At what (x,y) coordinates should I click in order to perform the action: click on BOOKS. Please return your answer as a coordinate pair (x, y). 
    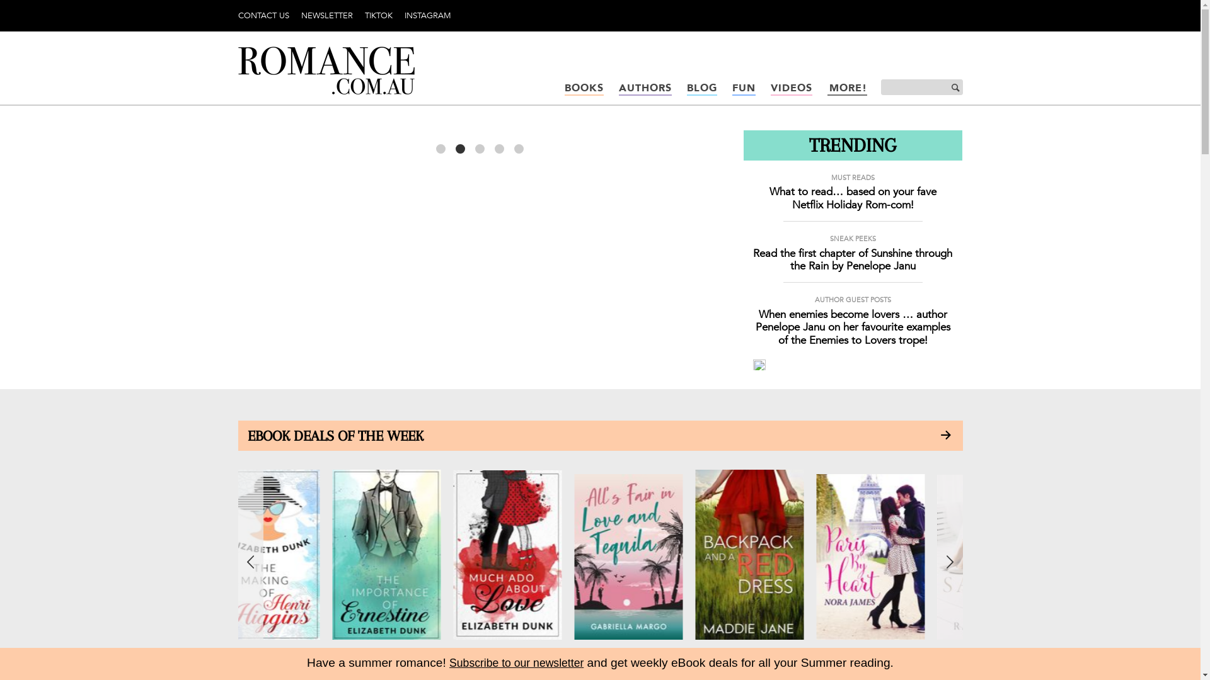
    Looking at the image, I should click on (584, 89).